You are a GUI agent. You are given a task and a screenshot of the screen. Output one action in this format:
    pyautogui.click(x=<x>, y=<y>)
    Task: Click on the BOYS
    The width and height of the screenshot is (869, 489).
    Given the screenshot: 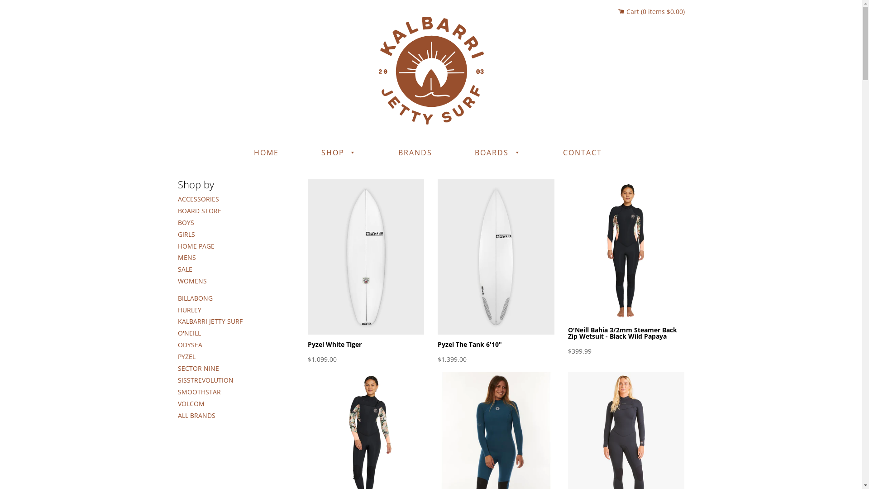 What is the action you would take?
    pyautogui.click(x=186, y=223)
    